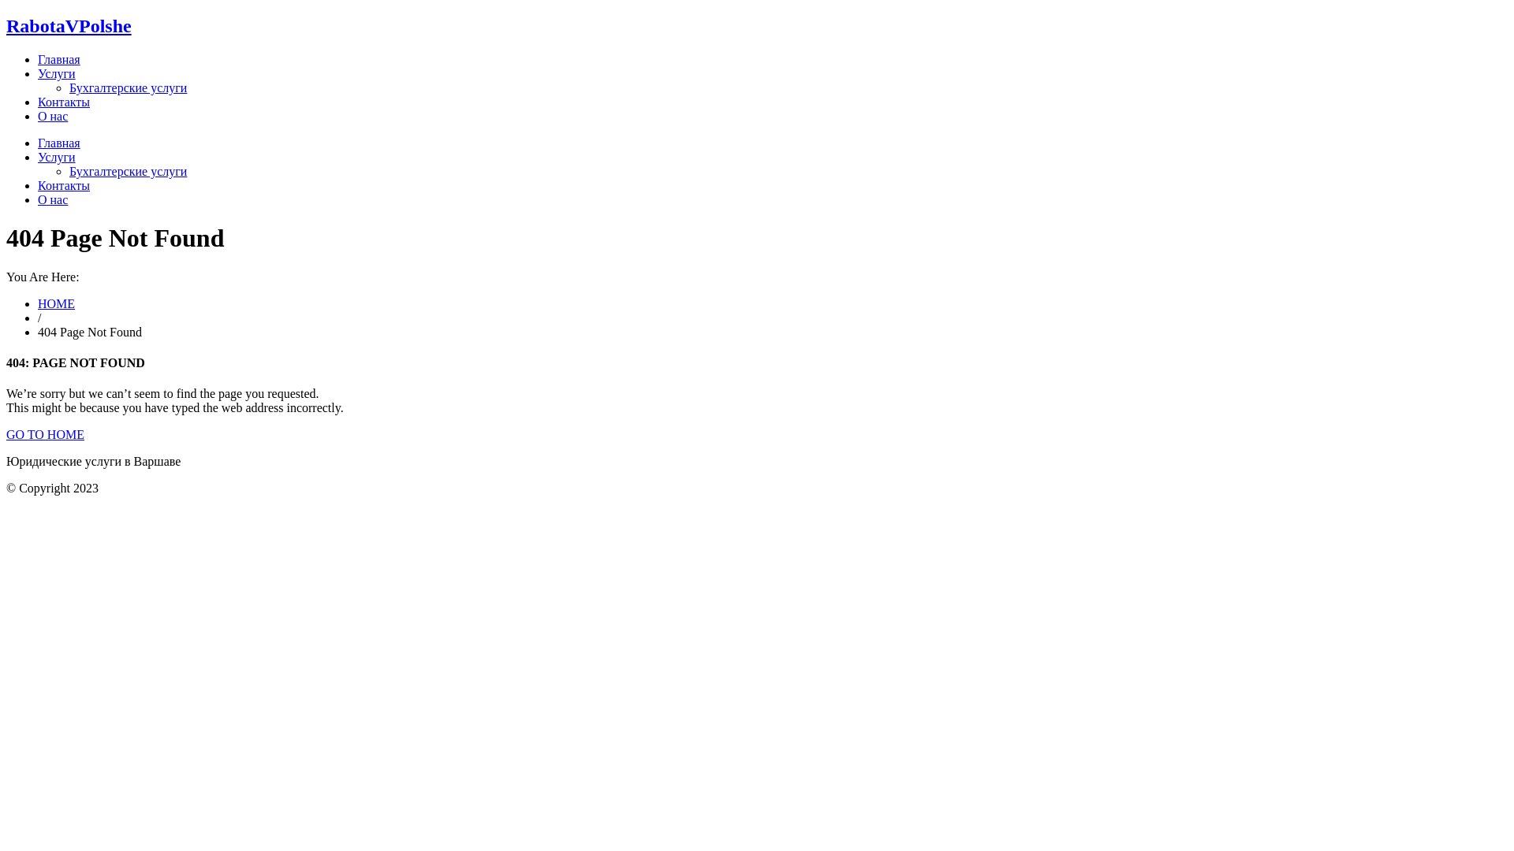  What do you see at coordinates (57, 304) in the screenshot?
I see `HOME` at bounding box center [57, 304].